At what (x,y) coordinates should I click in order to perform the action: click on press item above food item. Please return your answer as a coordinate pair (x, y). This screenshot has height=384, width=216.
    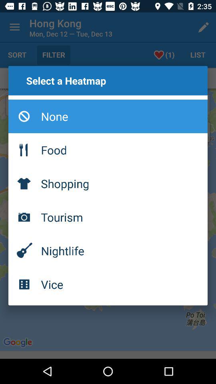
    Looking at the image, I should click on (108, 116).